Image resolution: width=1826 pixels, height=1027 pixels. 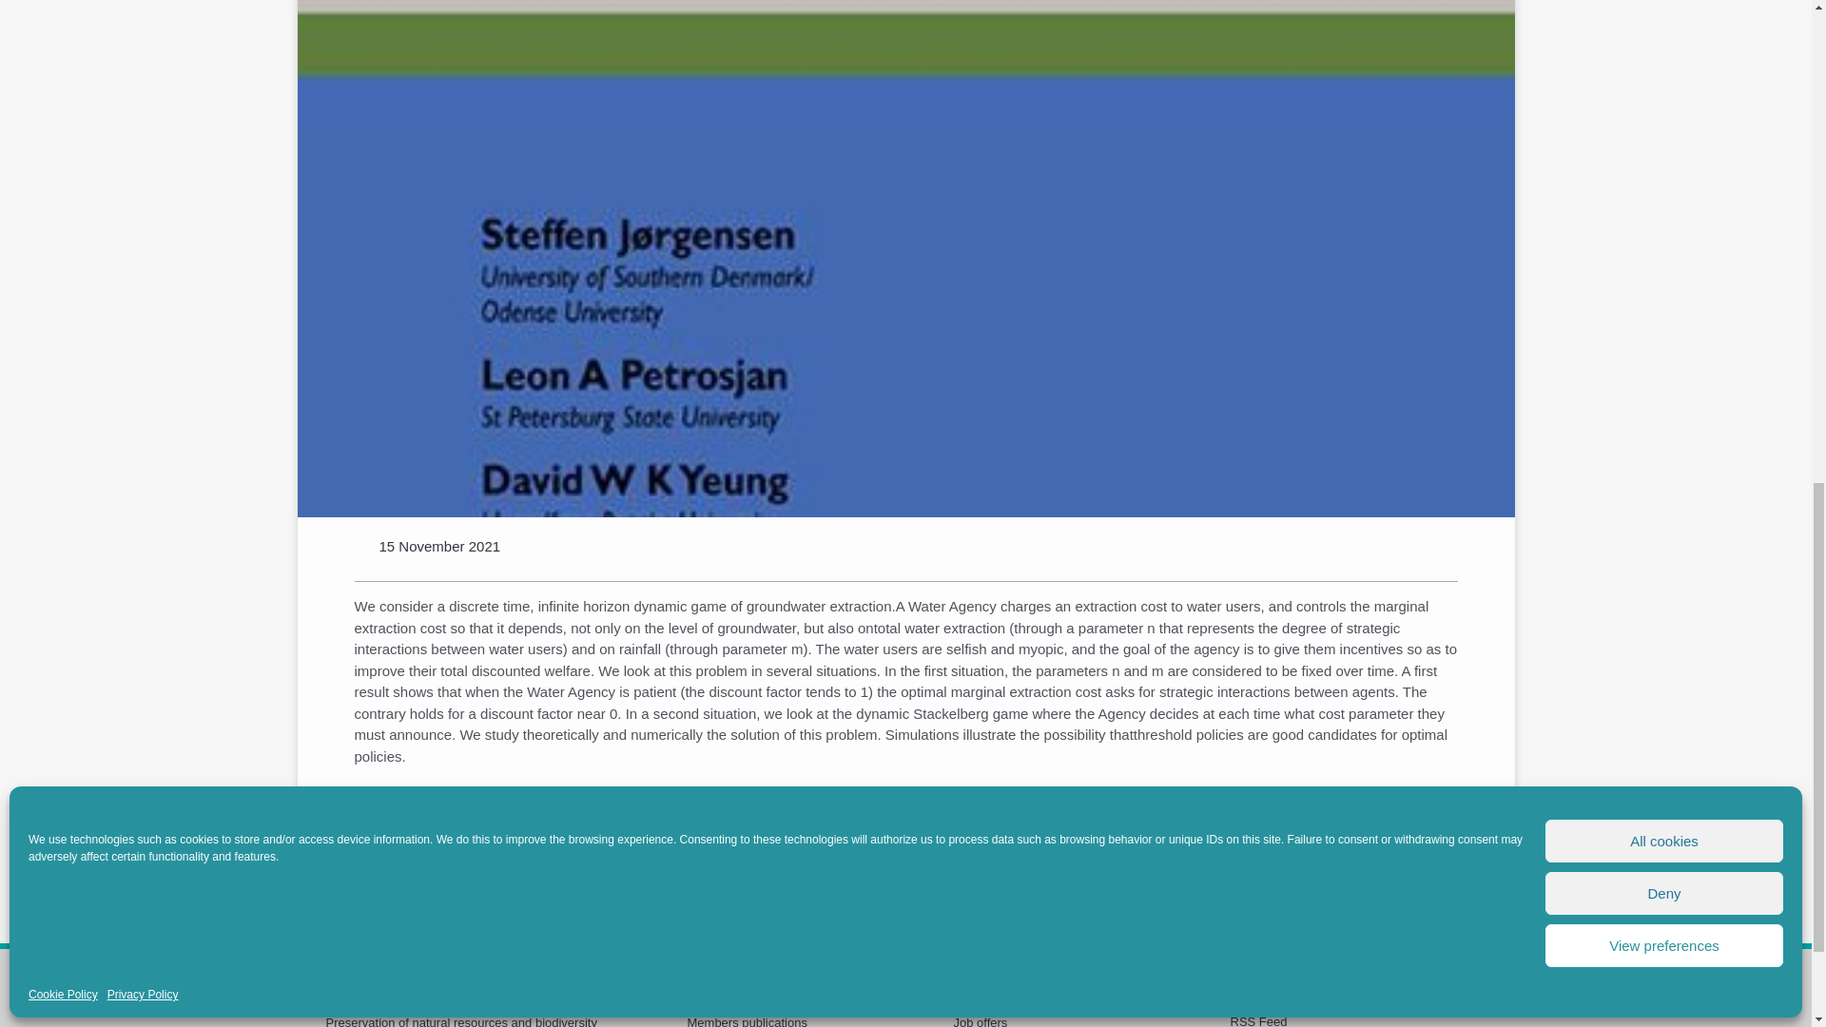 What do you see at coordinates (980, 1021) in the screenshot?
I see `Job offers` at bounding box center [980, 1021].